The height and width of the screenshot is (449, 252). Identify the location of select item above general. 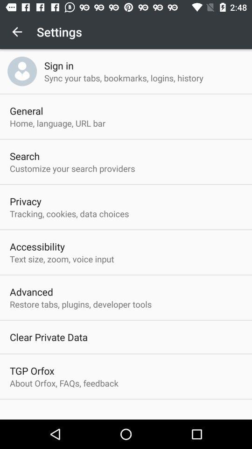
(22, 71).